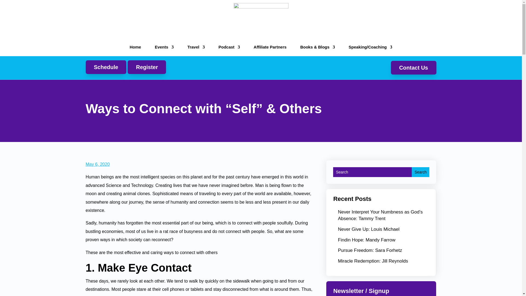  I want to click on Schedule, so click(106, 67).